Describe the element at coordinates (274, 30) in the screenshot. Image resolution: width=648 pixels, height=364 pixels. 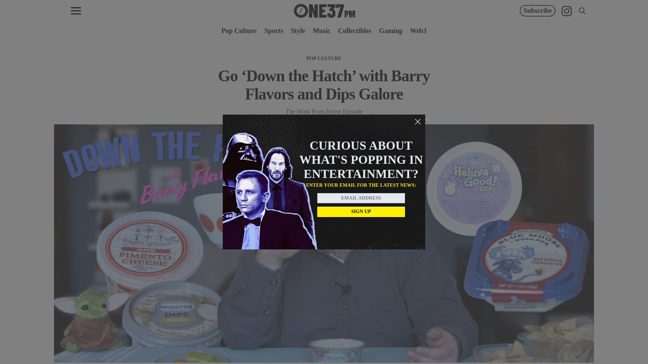
I see `Sports` at that location.